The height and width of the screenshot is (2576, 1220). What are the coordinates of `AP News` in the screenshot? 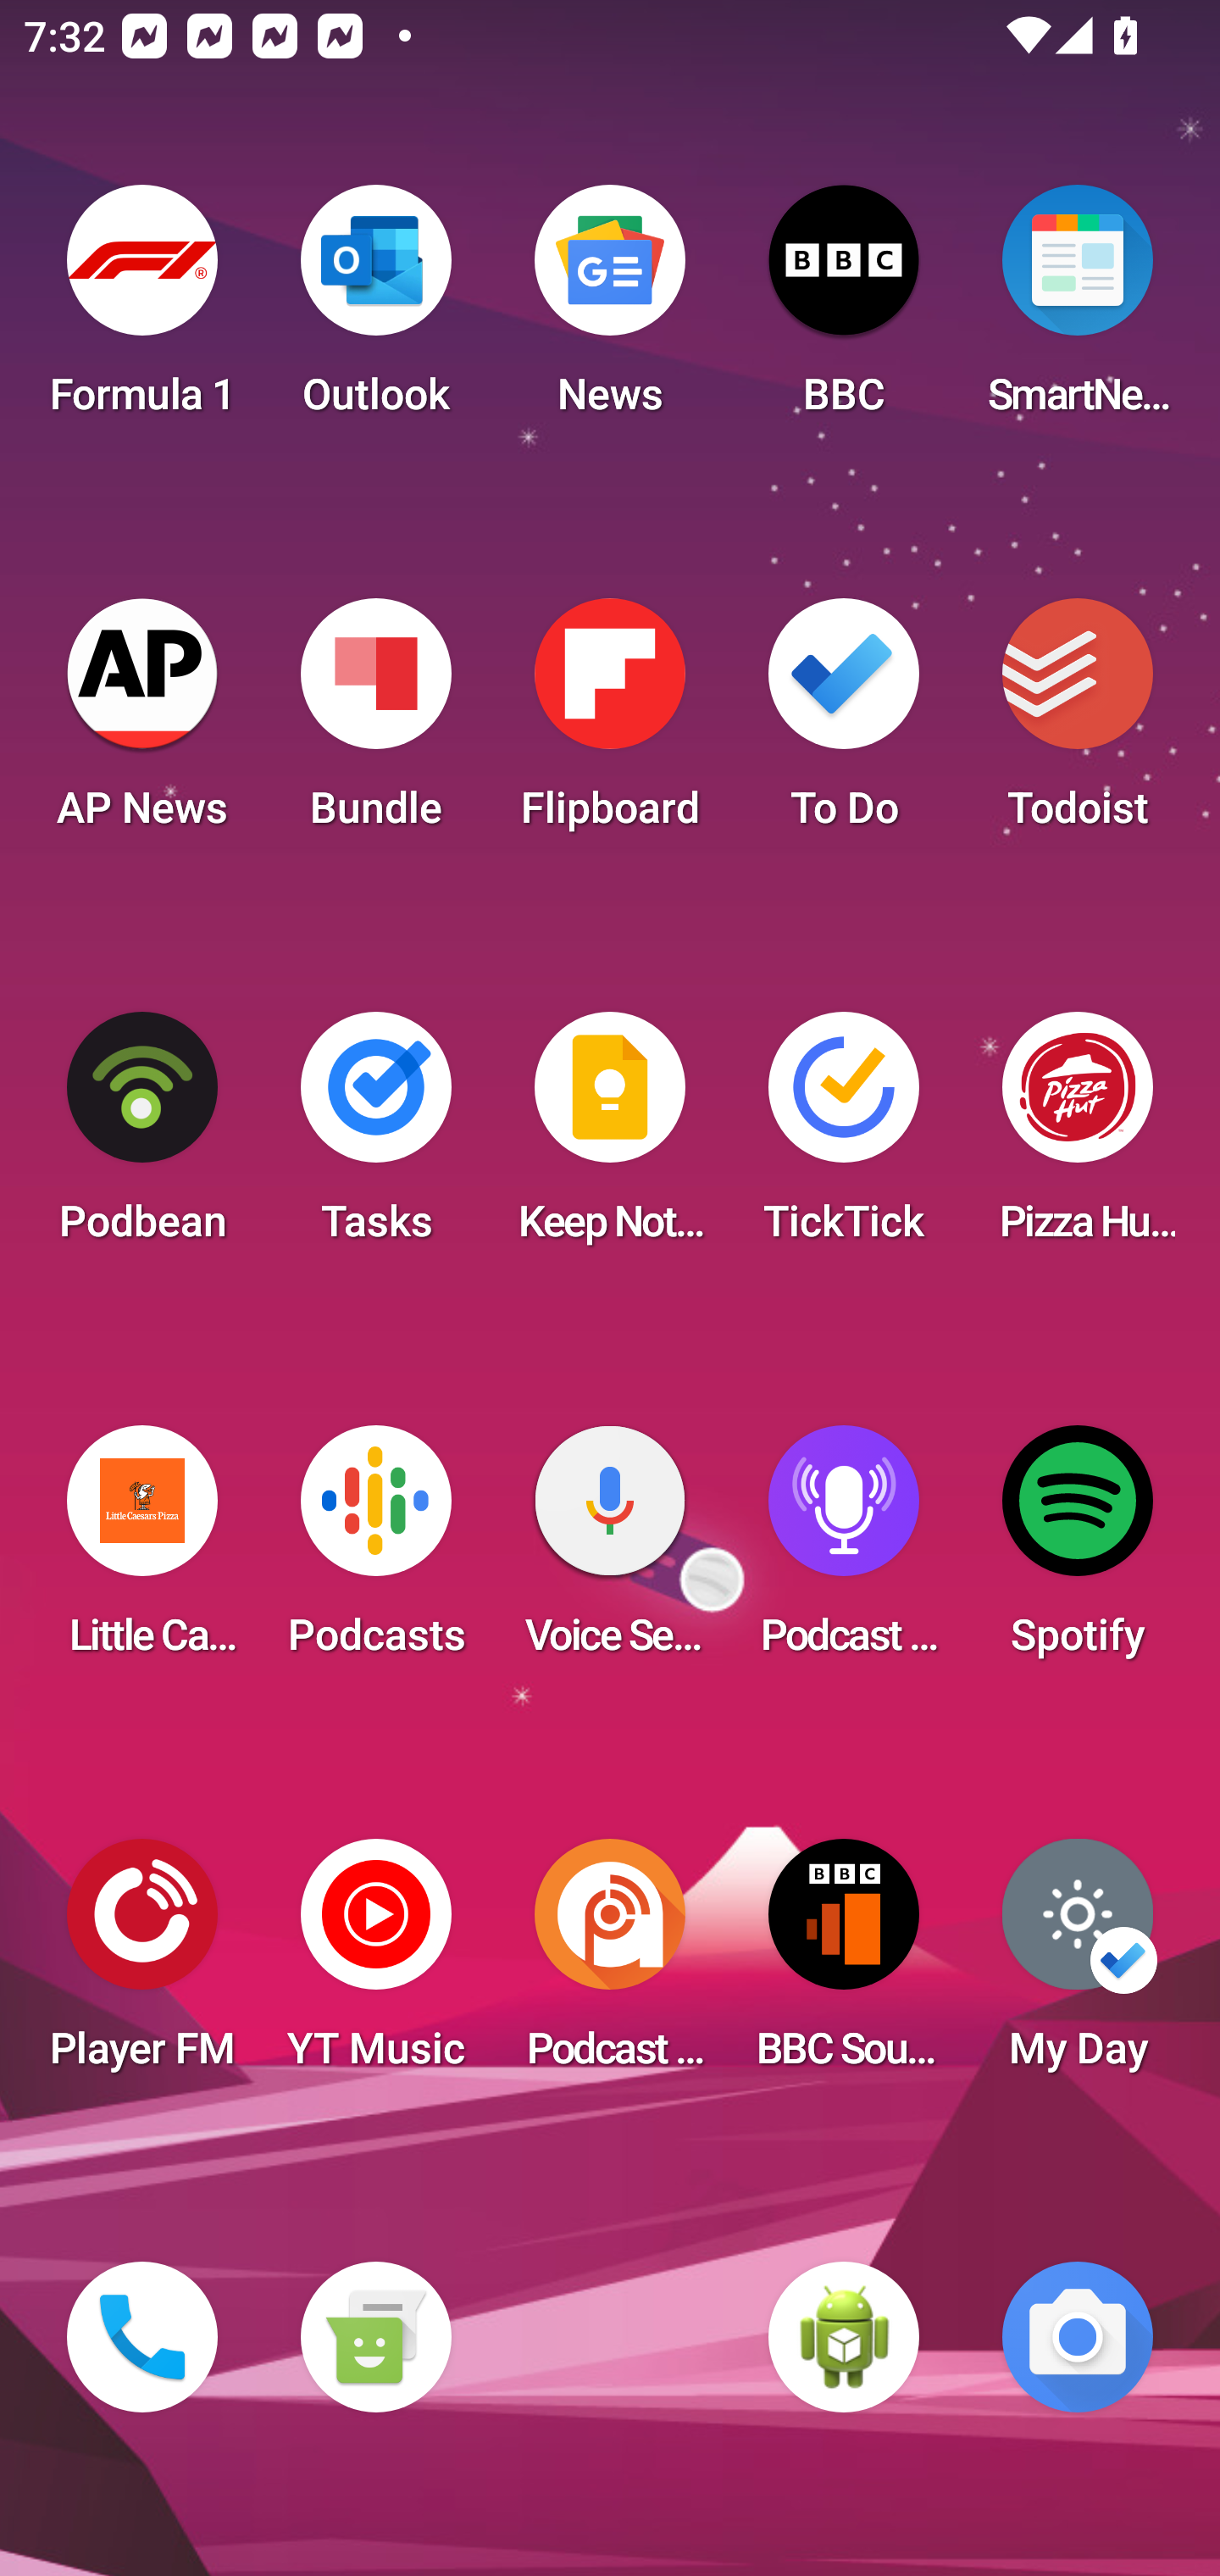 It's located at (142, 724).